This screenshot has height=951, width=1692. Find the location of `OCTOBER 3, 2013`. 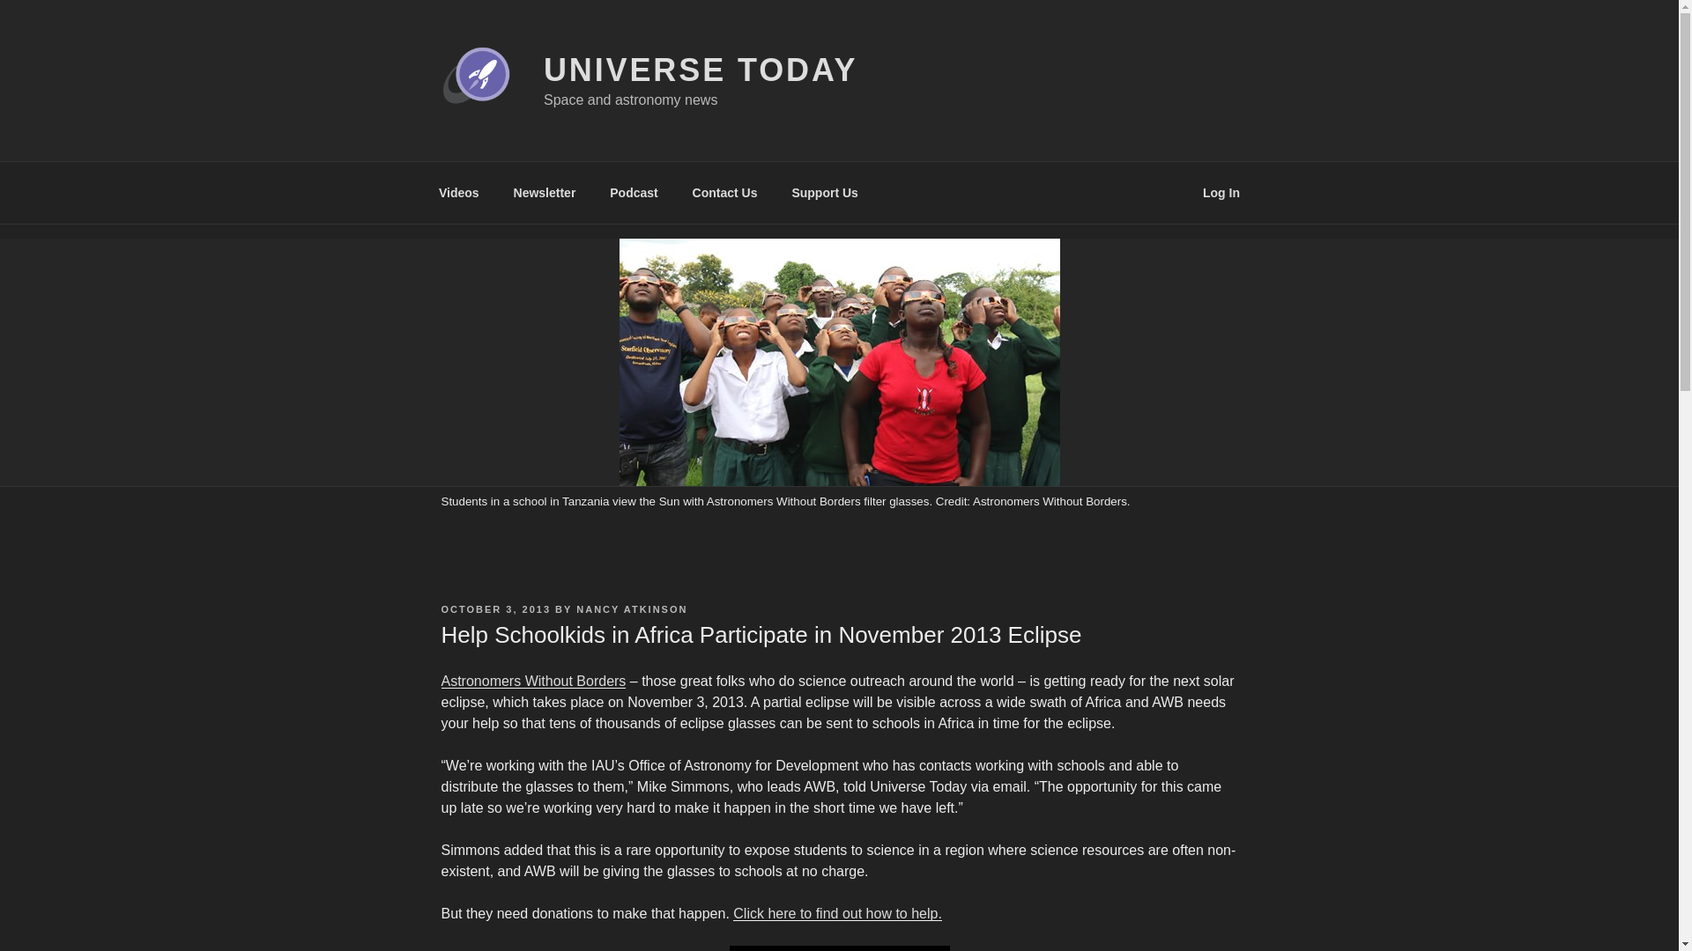

OCTOBER 3, 2013 is located at coordinates (495, 608).